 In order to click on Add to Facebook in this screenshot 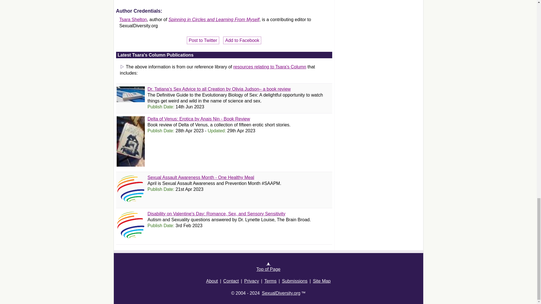, I will do `click(242, 40)`.